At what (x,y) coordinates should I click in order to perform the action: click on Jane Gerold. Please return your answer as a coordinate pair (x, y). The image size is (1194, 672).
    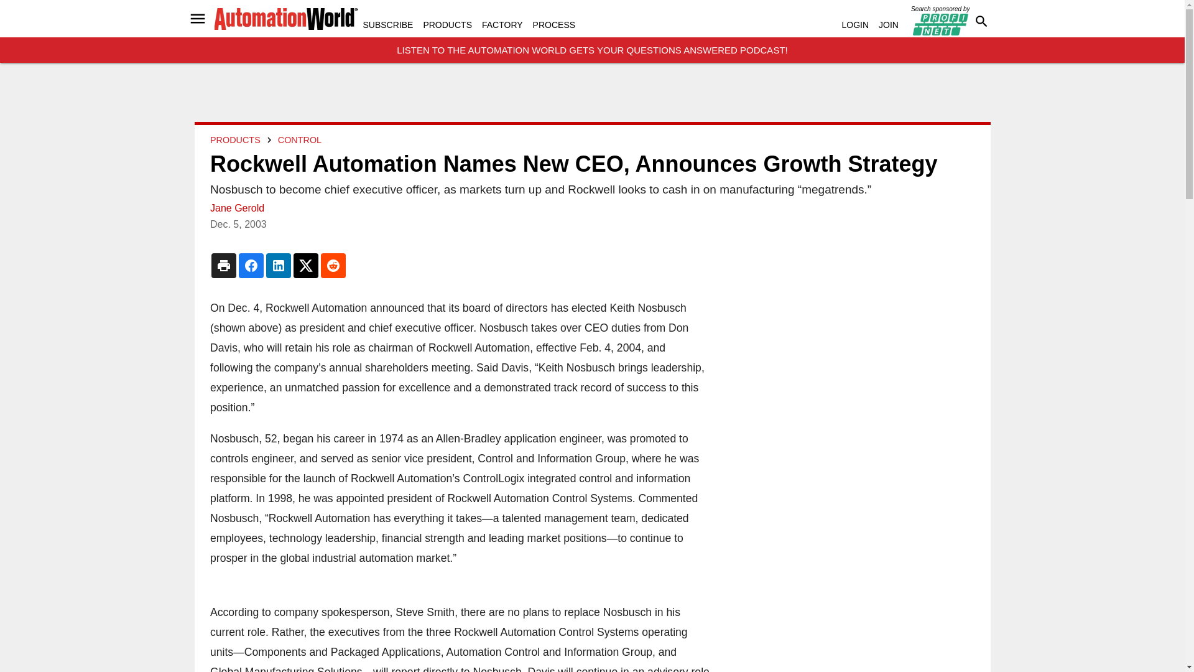
    Looking at the image, I should click on (236, 208).